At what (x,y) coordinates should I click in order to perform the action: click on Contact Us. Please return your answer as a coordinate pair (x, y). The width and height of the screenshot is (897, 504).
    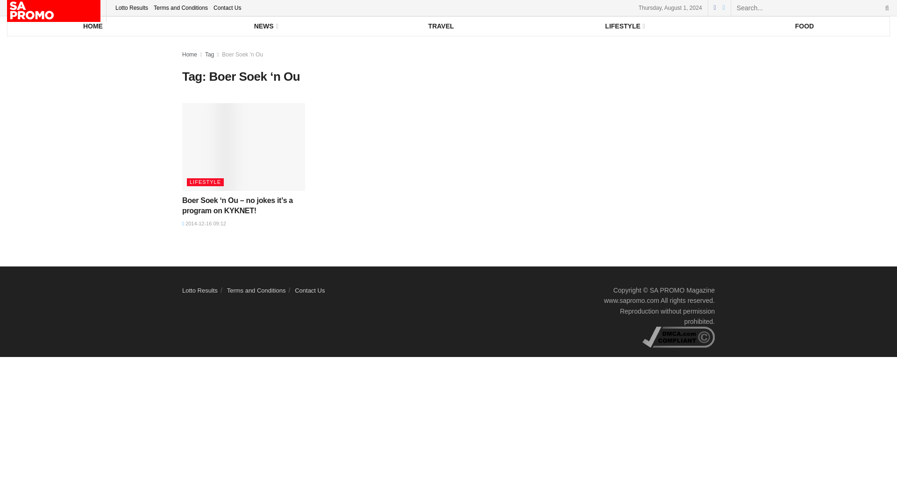
    Looking at the image, I should click on (227, 7).